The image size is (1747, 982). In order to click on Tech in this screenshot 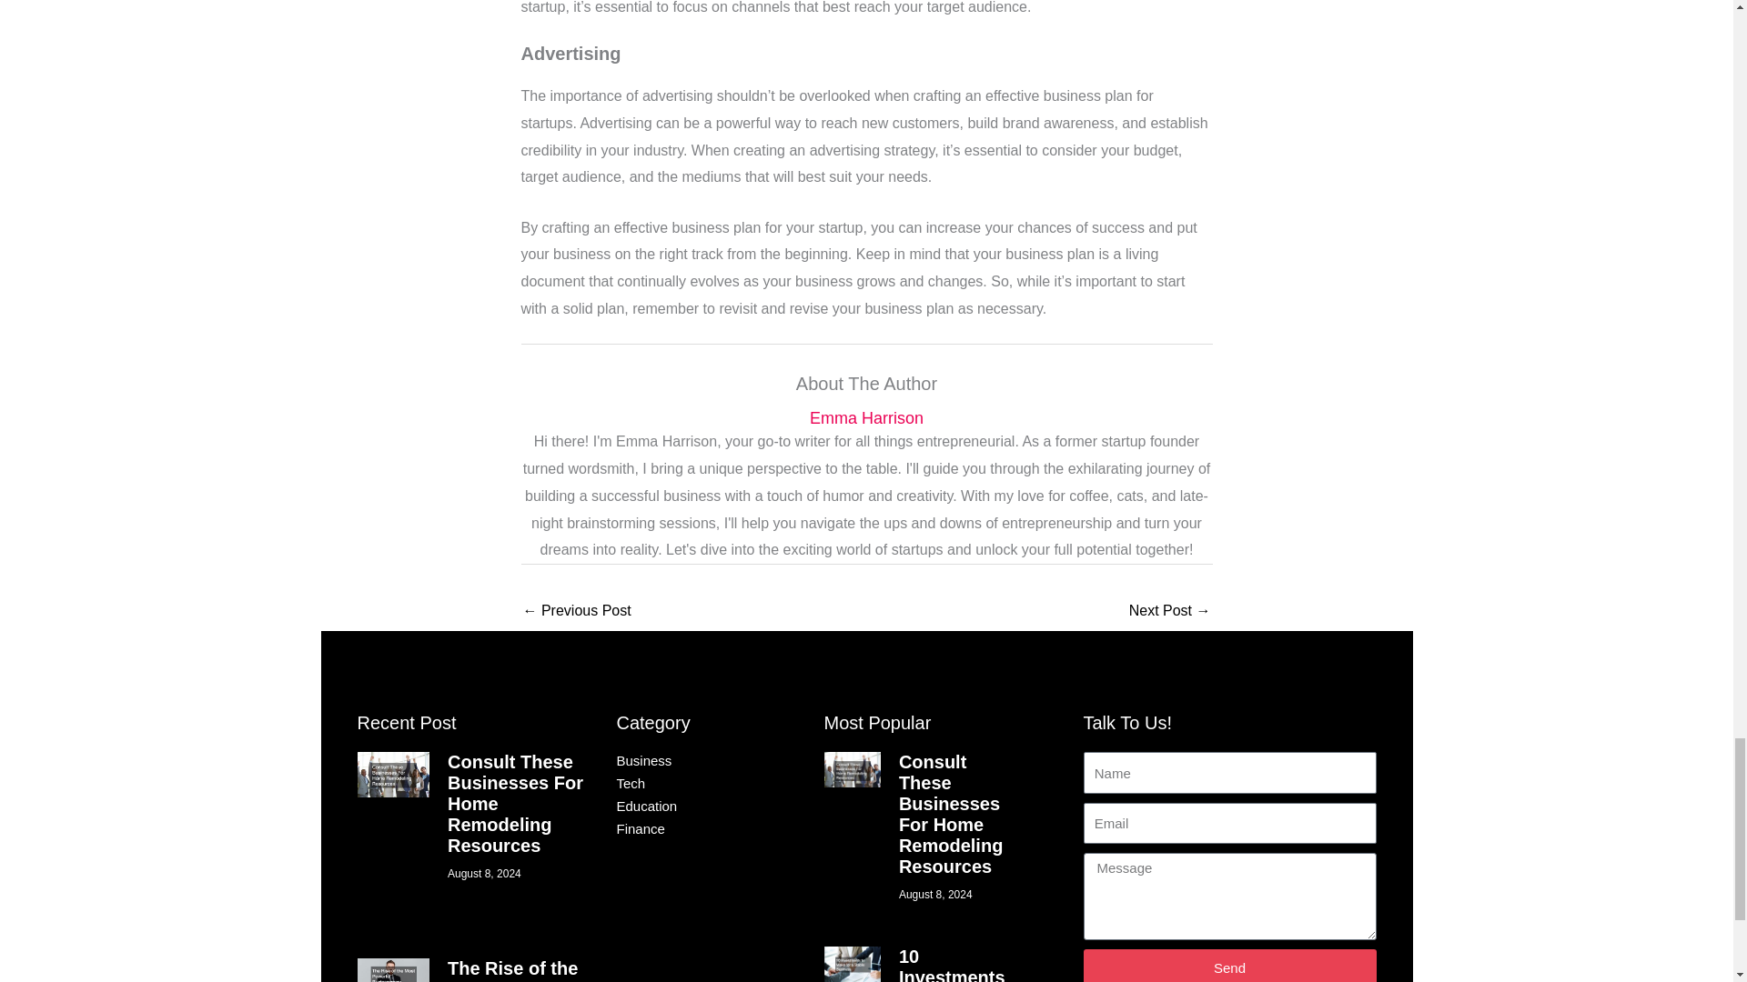, I will do `click(690, 784)`.